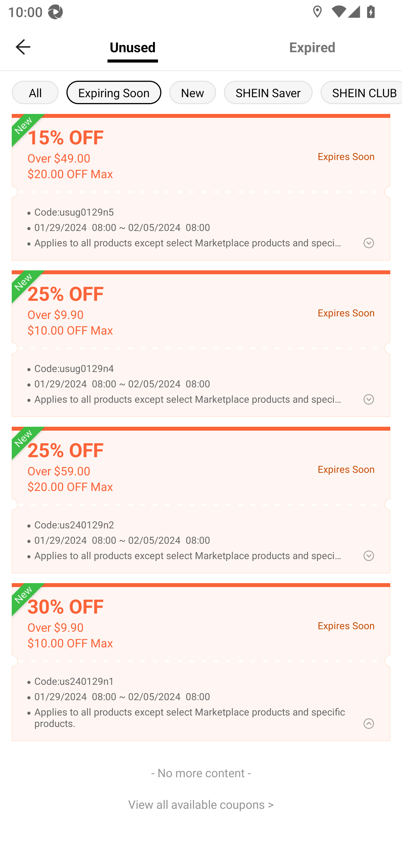 The image size is (402, 849). What do you see at coordinates (190, 525) in the screenshot?
I see `Code:us240129n2` at bounding box center [190, 525].